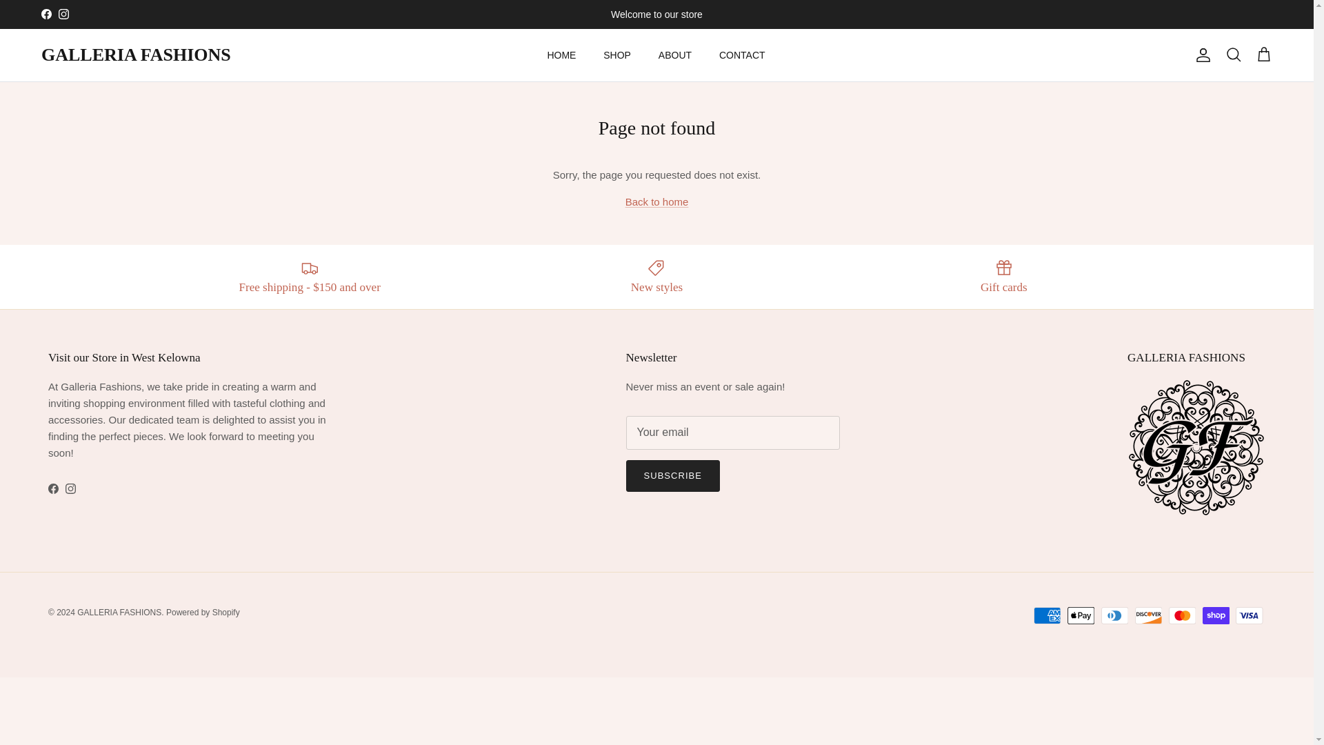  What do you see at coordinates (52, 488) in the screenshot?
I see `GALLERIA FASHIONS on Facebook` at bounding box center [52, 488].